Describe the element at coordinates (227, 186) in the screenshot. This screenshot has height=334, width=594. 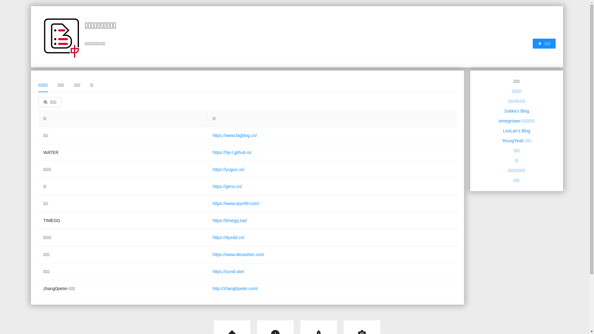
I see `https://gens.cn/` at that location.